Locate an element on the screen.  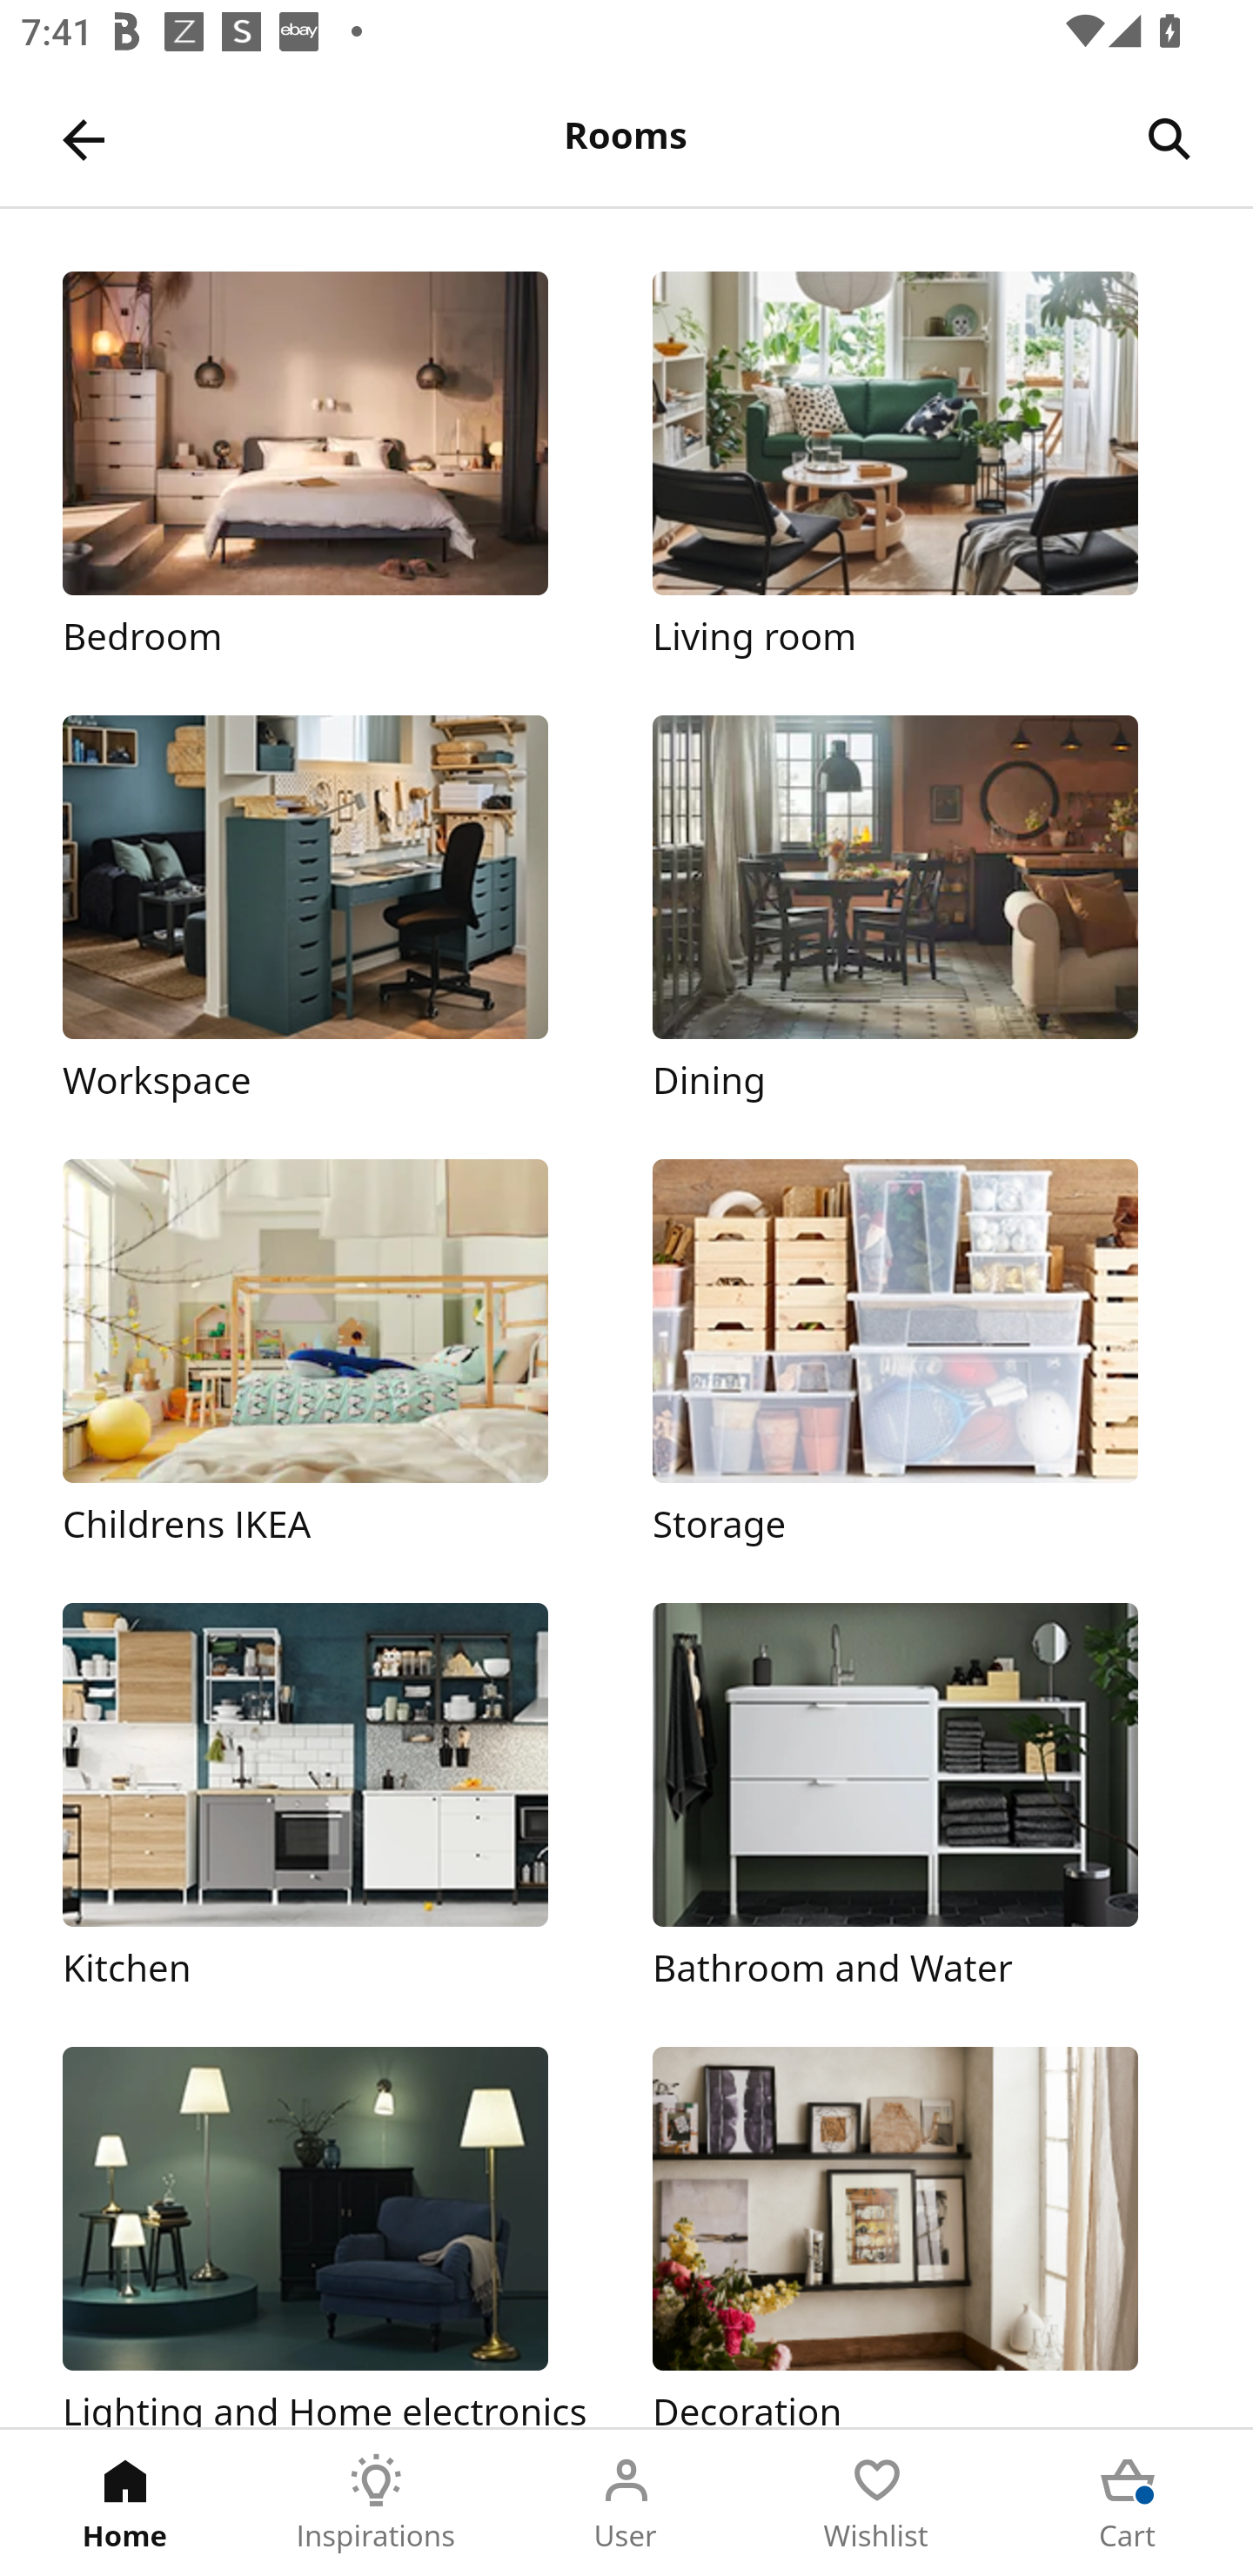
Dining is located at coordinates (921, 911).